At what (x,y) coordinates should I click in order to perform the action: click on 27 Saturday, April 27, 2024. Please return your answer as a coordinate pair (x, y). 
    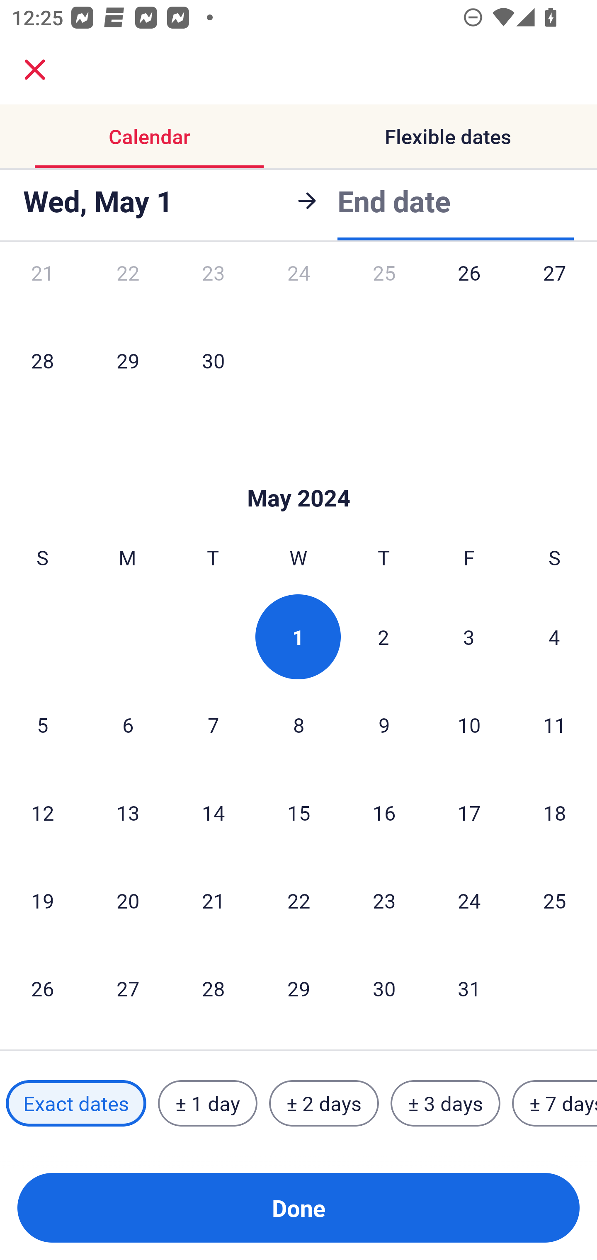
    Looking at the image, I should click on (555, 290).